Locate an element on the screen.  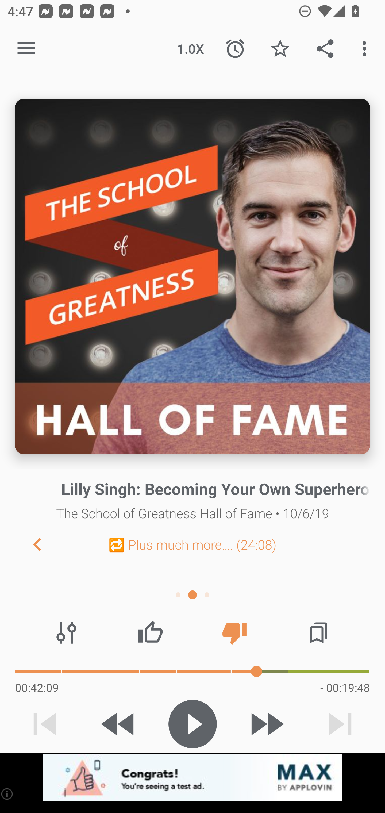
Next track is located at coordinates (340, 724).